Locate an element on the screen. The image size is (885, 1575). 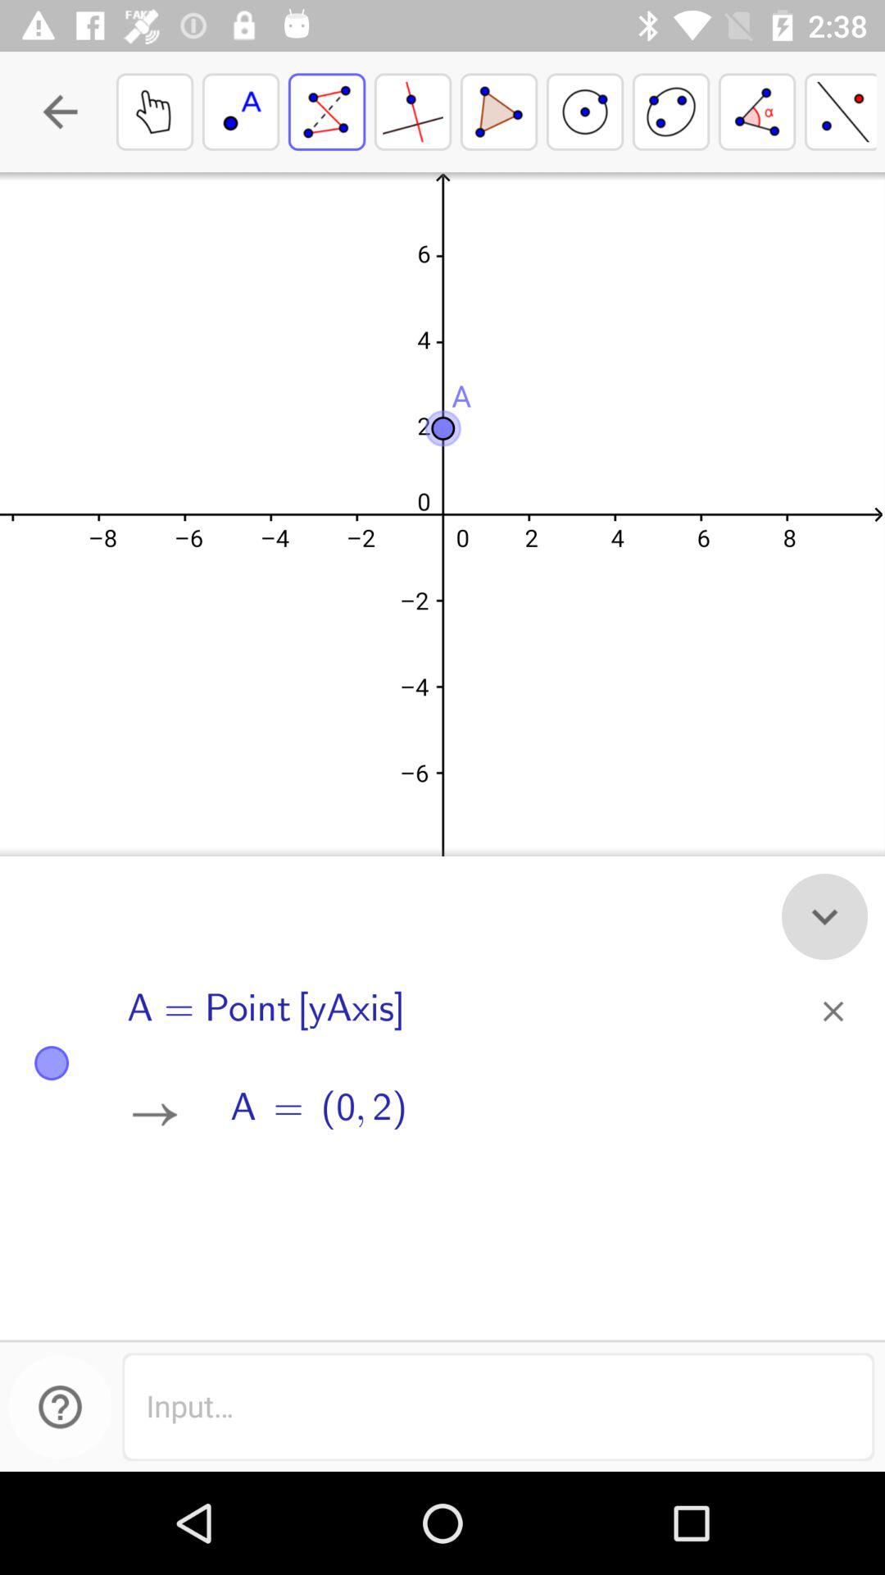
select the fifth box from the top right corner is located at coordinates (498, 112).